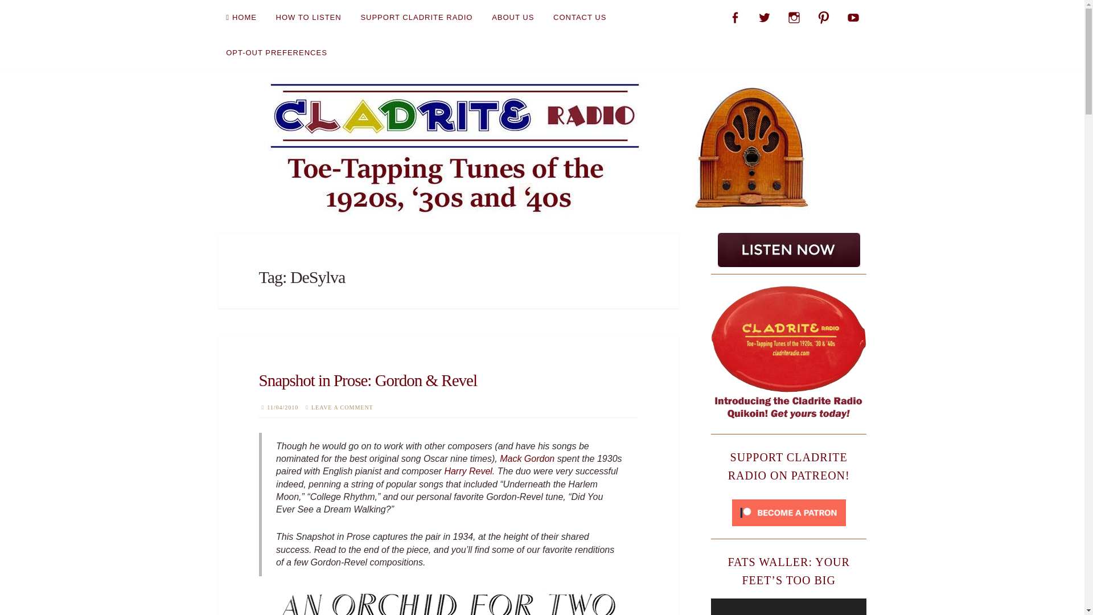 This screenshot has width=1093, height=615. Describe the element at coordinates (468, 470) in the screenshot. I see `Harry Revel` at that location.